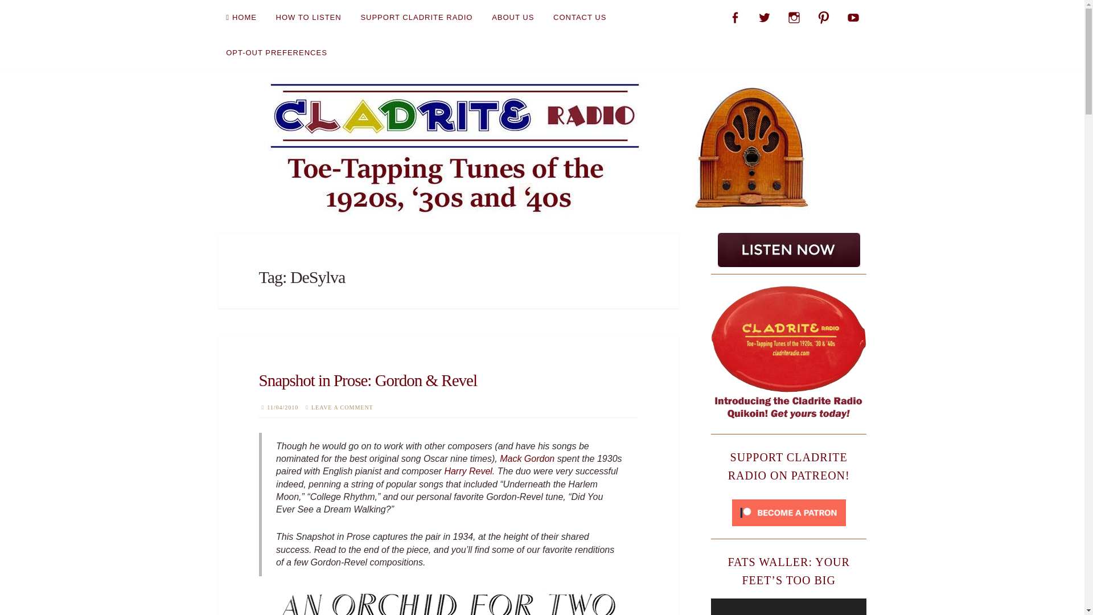 This screenshot has width=1093, height=615. Describe the element at coordinates (468, 470) in the screenshot. I see `Harry Revel` at that location.